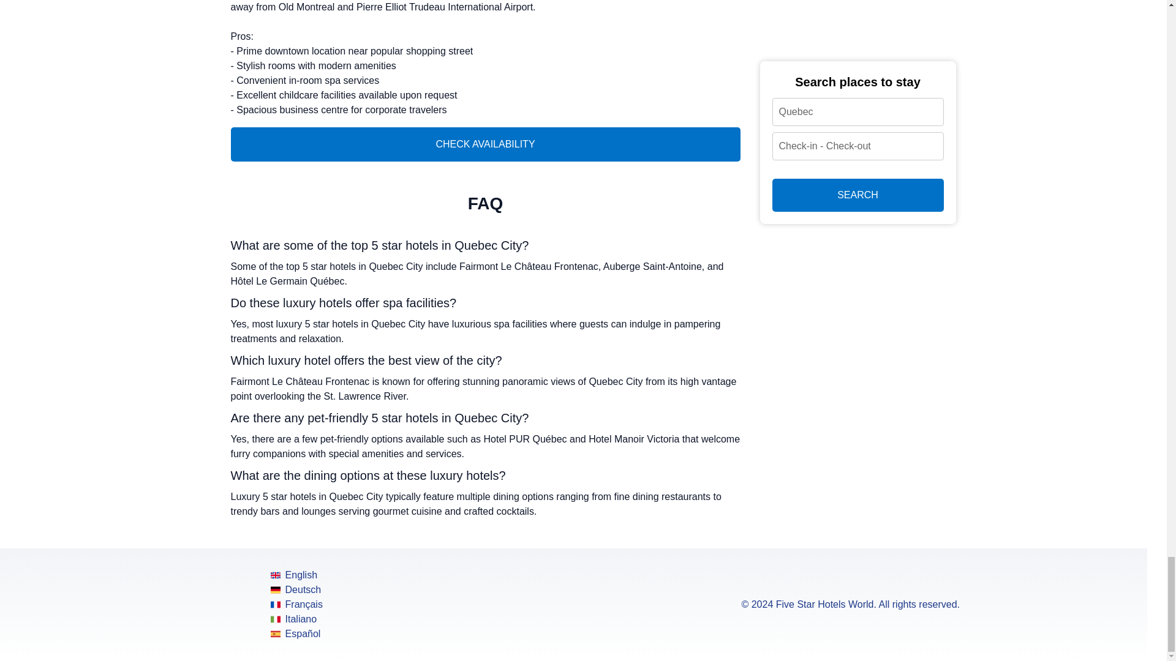 The image size is (1176, 661). I want to click on English, so click(296, 575).